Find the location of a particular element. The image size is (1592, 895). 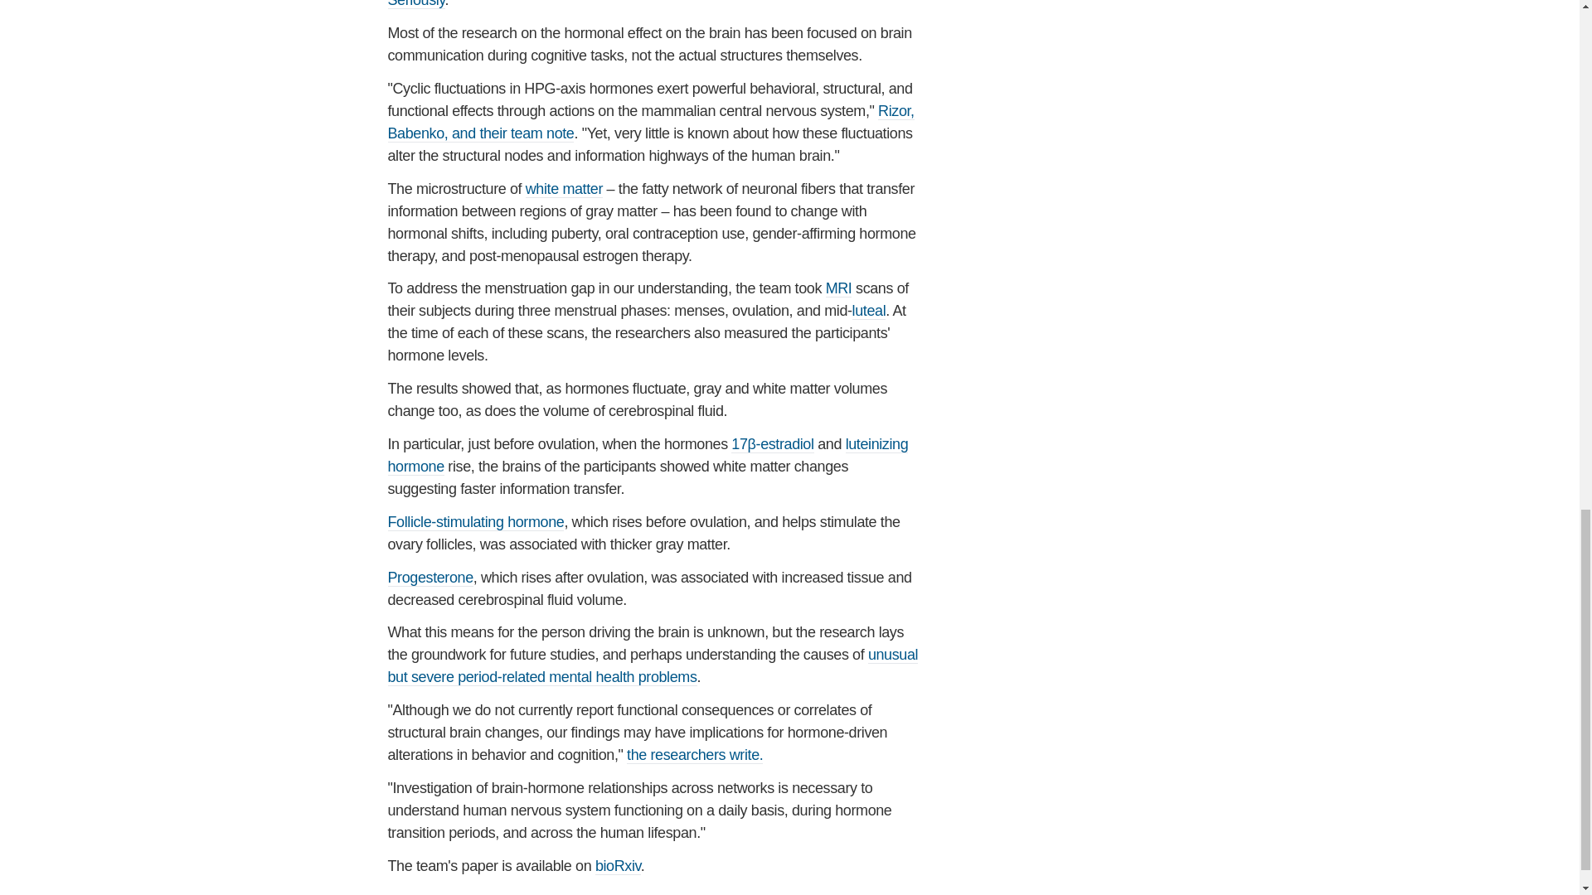

Rizor, Babenko, and their team note is located at coordinates (651, 123).